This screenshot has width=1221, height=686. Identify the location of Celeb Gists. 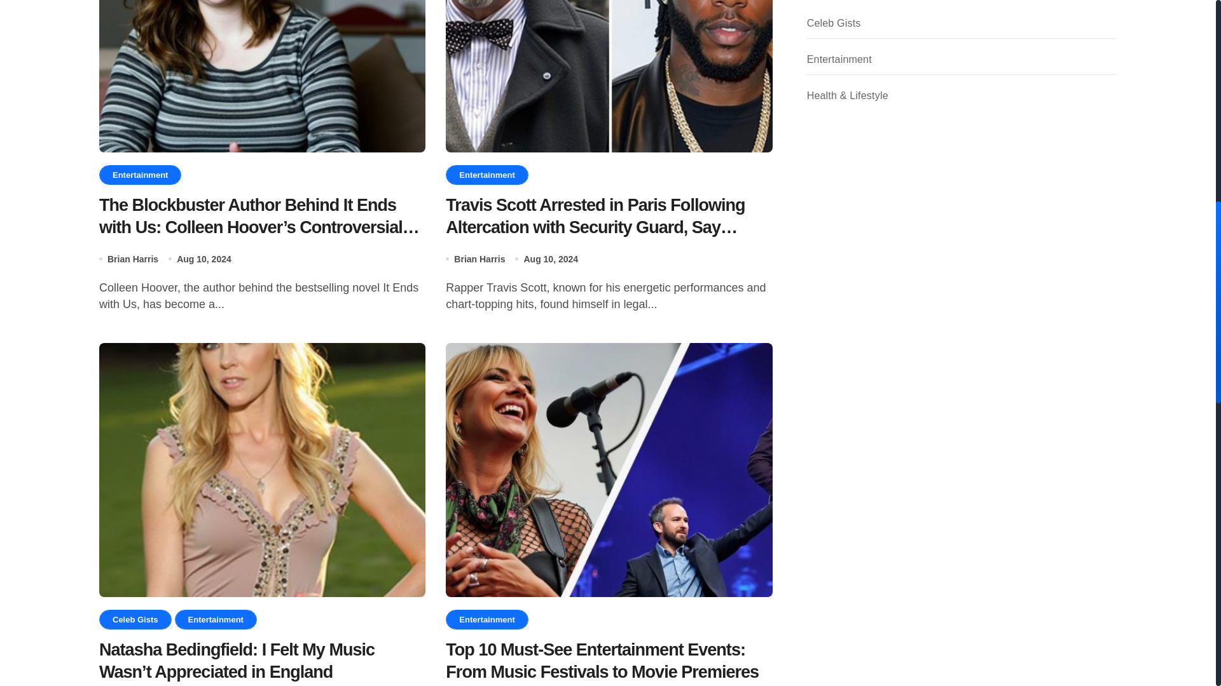
(135, 620).